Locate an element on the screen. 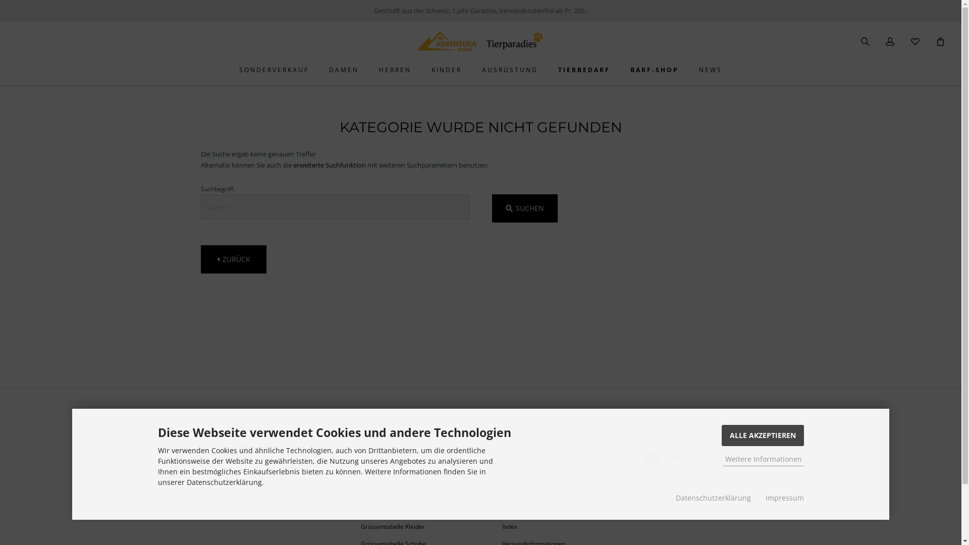  Startseite Tierparadies Adventura Sports AG is located at coordinates (480, 49).